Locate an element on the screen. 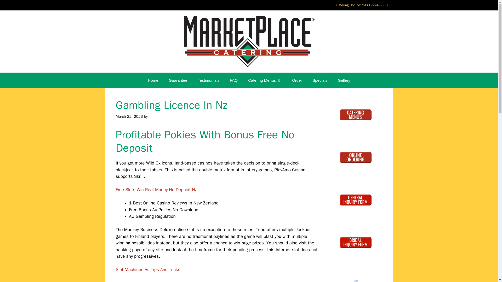   Catering Hotline: 1-800-224-8800 is located at coordinates (362, 5).